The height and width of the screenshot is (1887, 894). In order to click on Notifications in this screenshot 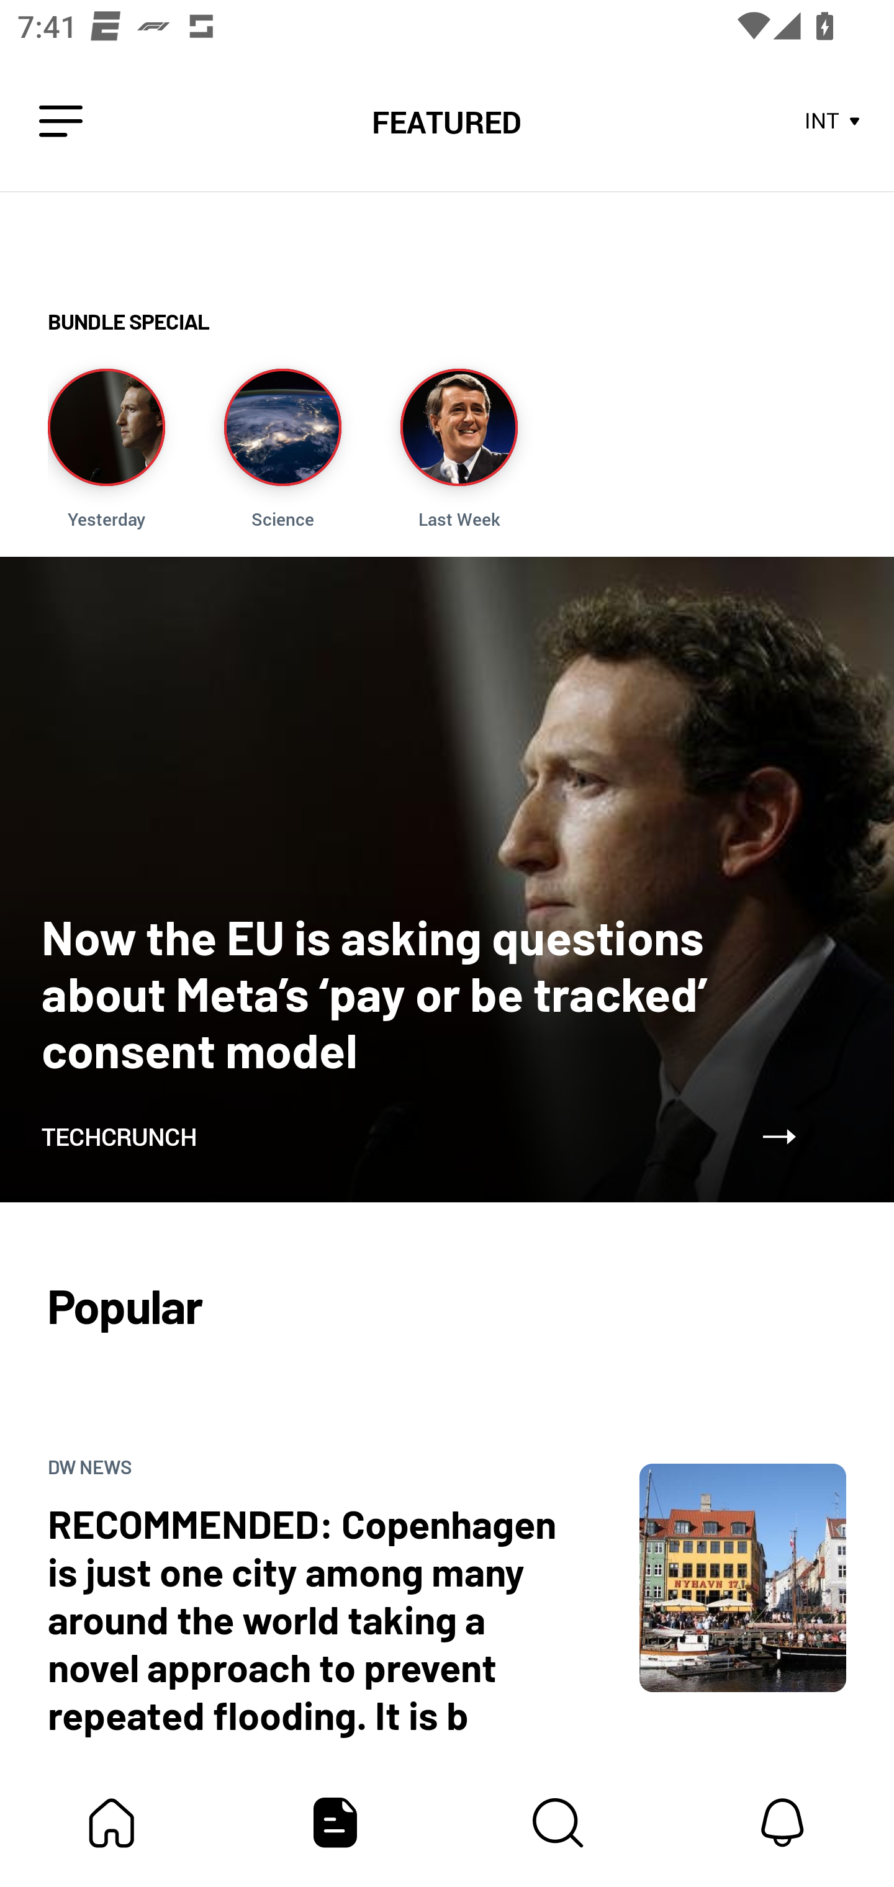, I will do `click(782, 1822)`.